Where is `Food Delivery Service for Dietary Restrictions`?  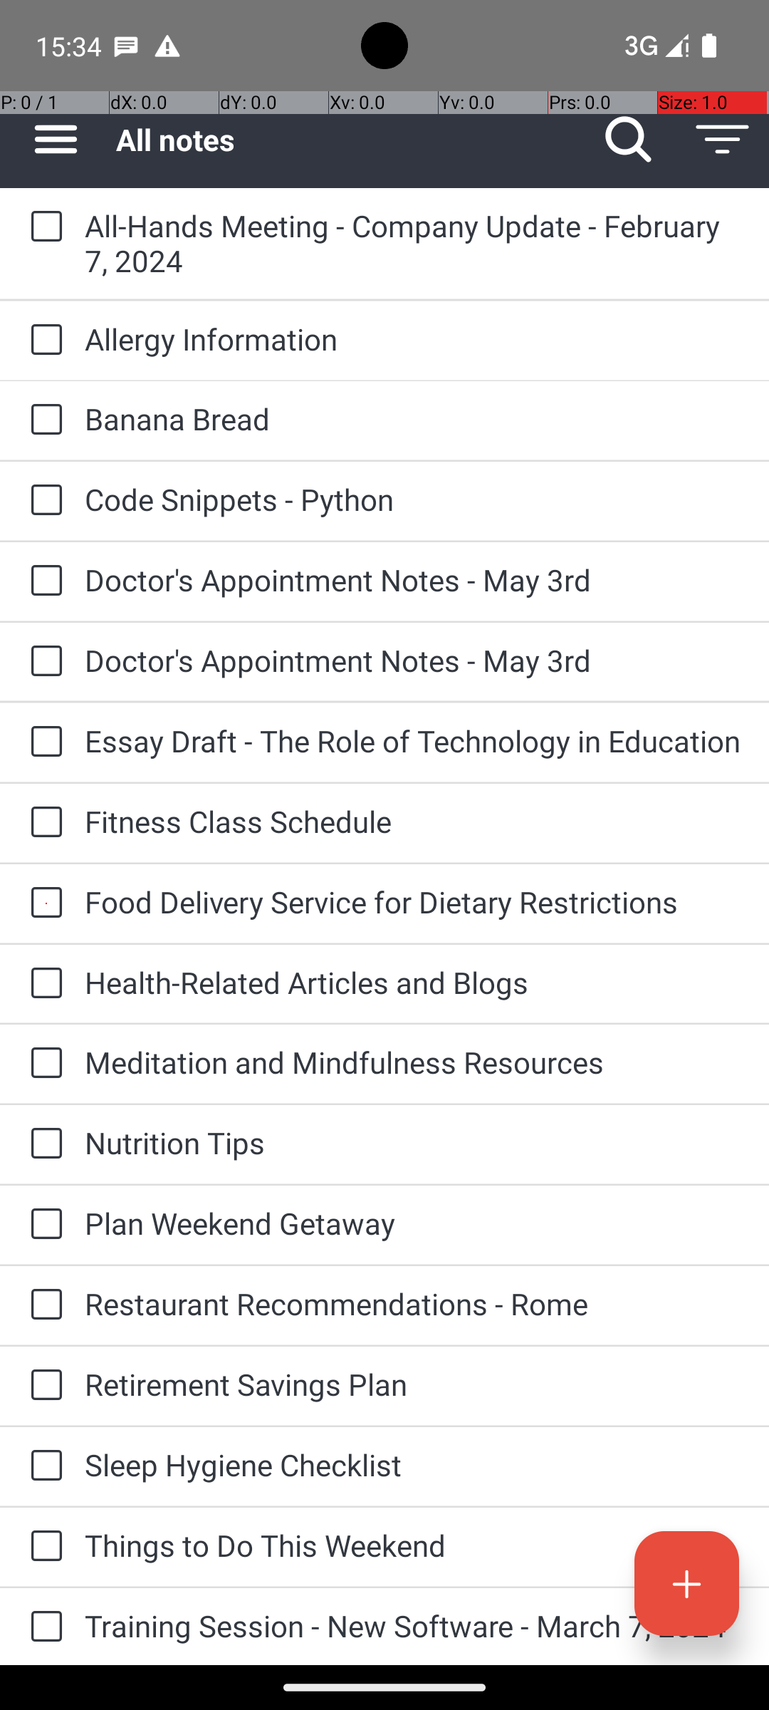 Food Delivery Service for Dietary Restrictions is located at coordinates (413, 902).